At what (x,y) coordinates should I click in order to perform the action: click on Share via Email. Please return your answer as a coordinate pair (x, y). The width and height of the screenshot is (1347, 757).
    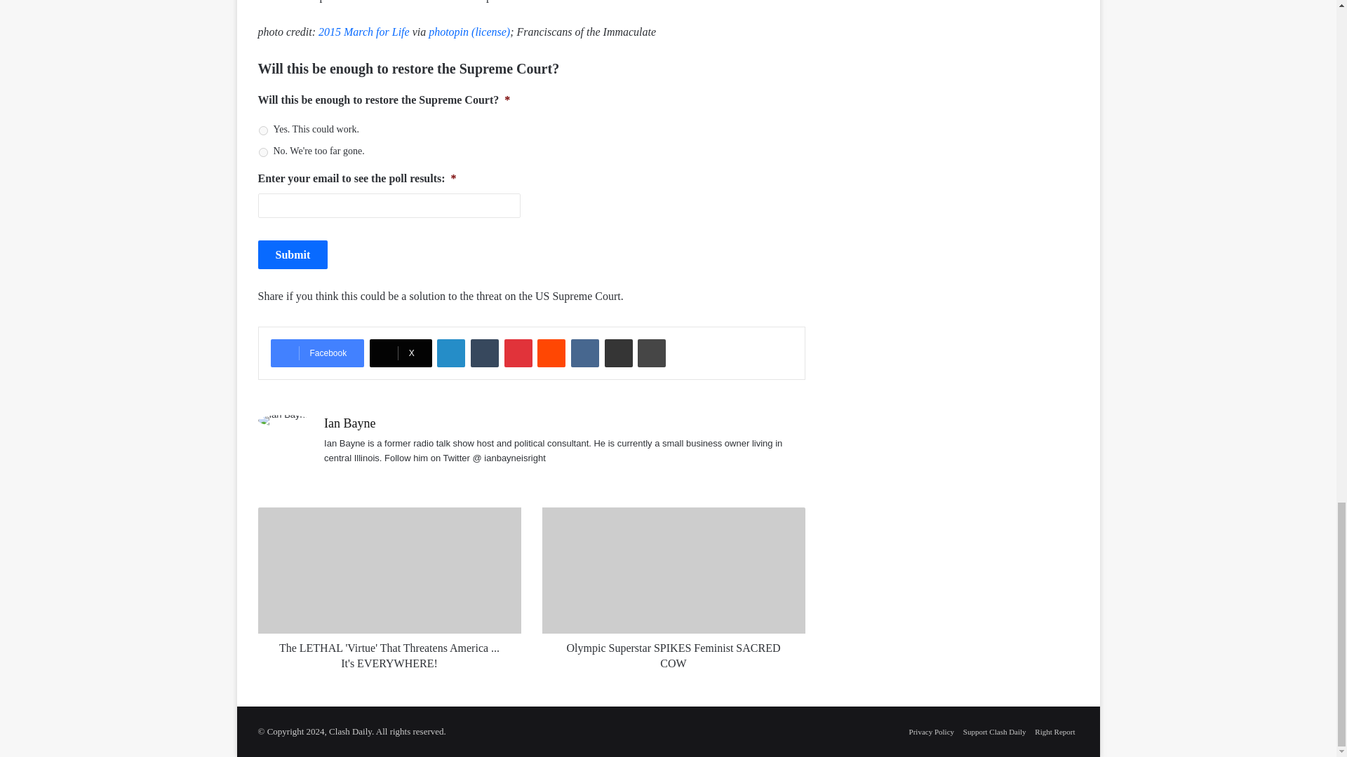
    Looking at the image, I should click on (619, 353).